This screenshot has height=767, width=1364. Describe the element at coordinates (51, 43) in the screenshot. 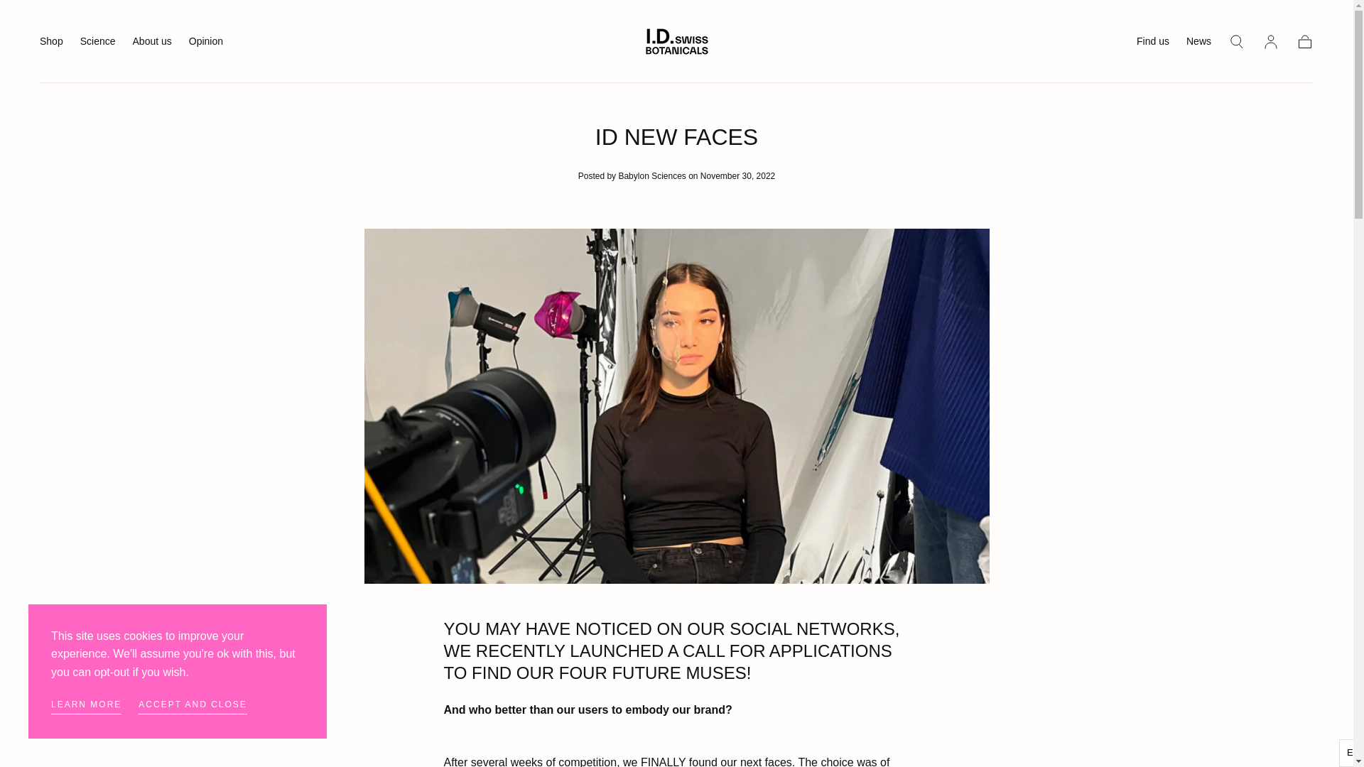

I see `Shop` at that location.